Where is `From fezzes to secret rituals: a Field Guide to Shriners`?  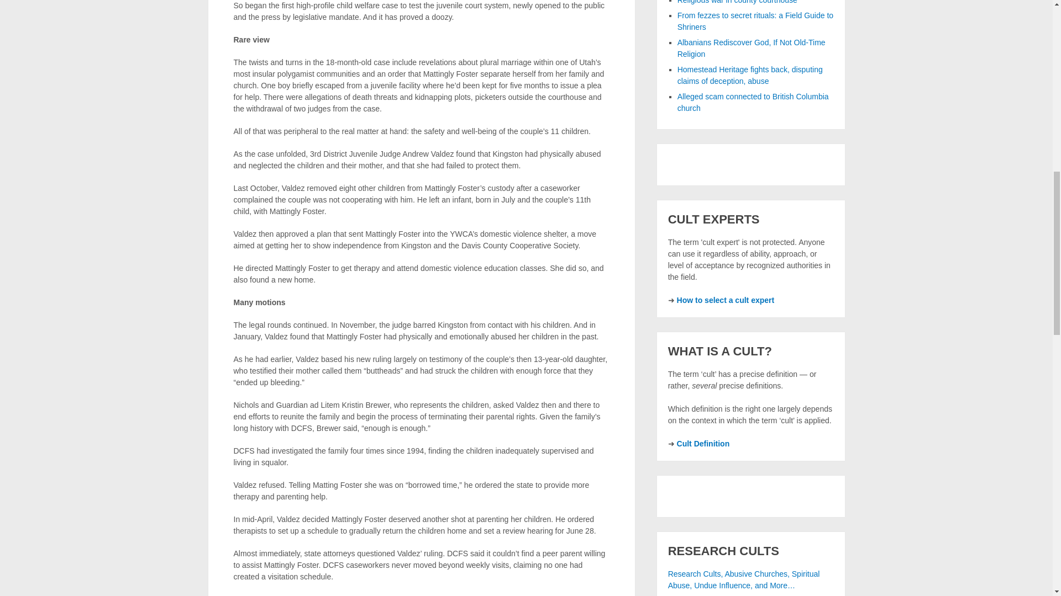 From fezzes to secret rituals: a Field Guide to Shriners is located at coordinates (755, 21).